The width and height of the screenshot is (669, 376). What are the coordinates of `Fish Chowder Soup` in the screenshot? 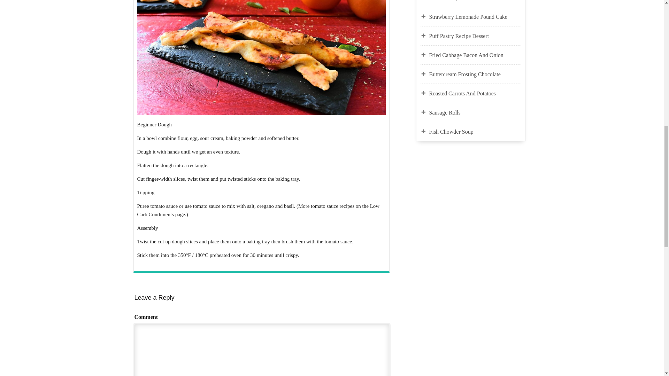 It's located at (475, 132).